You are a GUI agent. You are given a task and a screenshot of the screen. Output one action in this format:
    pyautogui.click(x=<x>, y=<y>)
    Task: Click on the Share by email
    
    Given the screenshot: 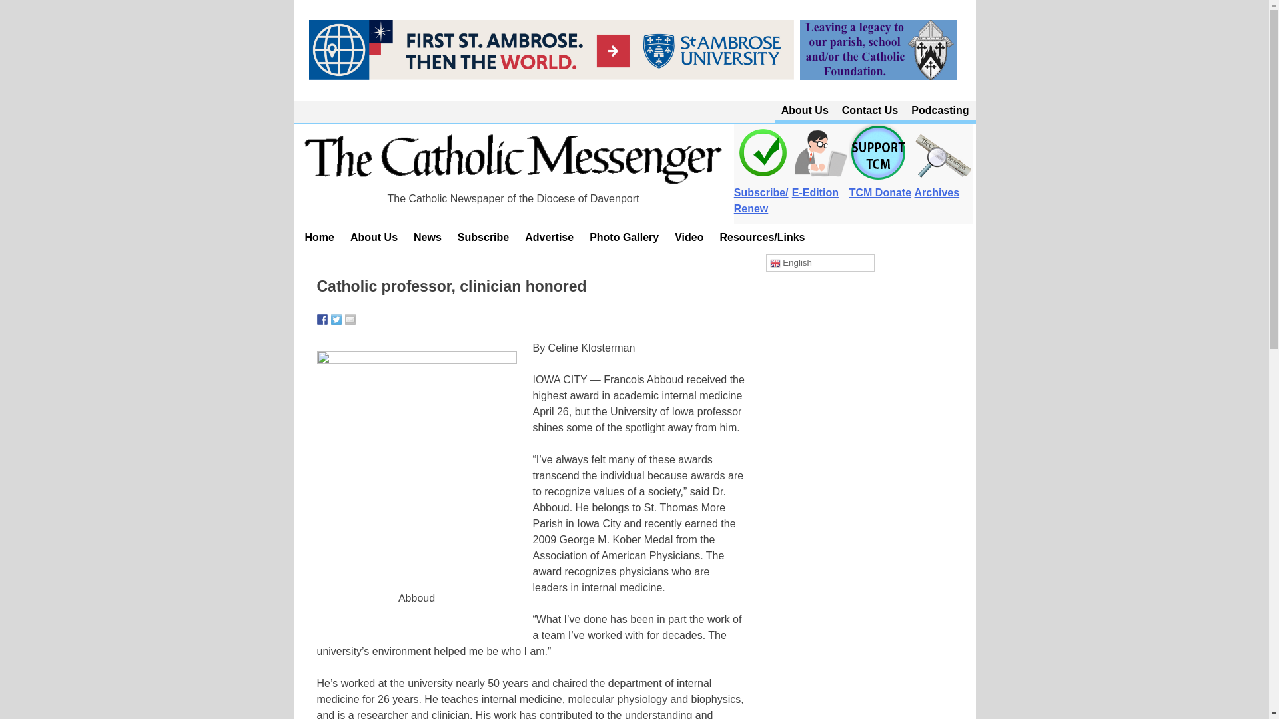 What is the action you would take?
    pyautogui.click(x=350, y=320)
    